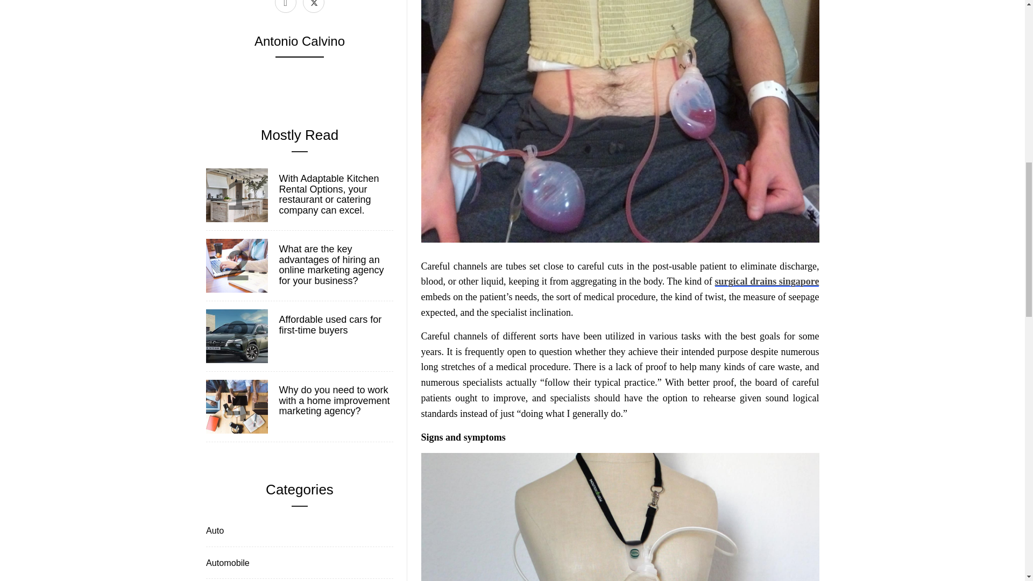 The width and height of the screenshot is (1033, 581). Describe the element at coordinates (767, 281) in the screenshot. I see `surgical drains singapore` at that location.